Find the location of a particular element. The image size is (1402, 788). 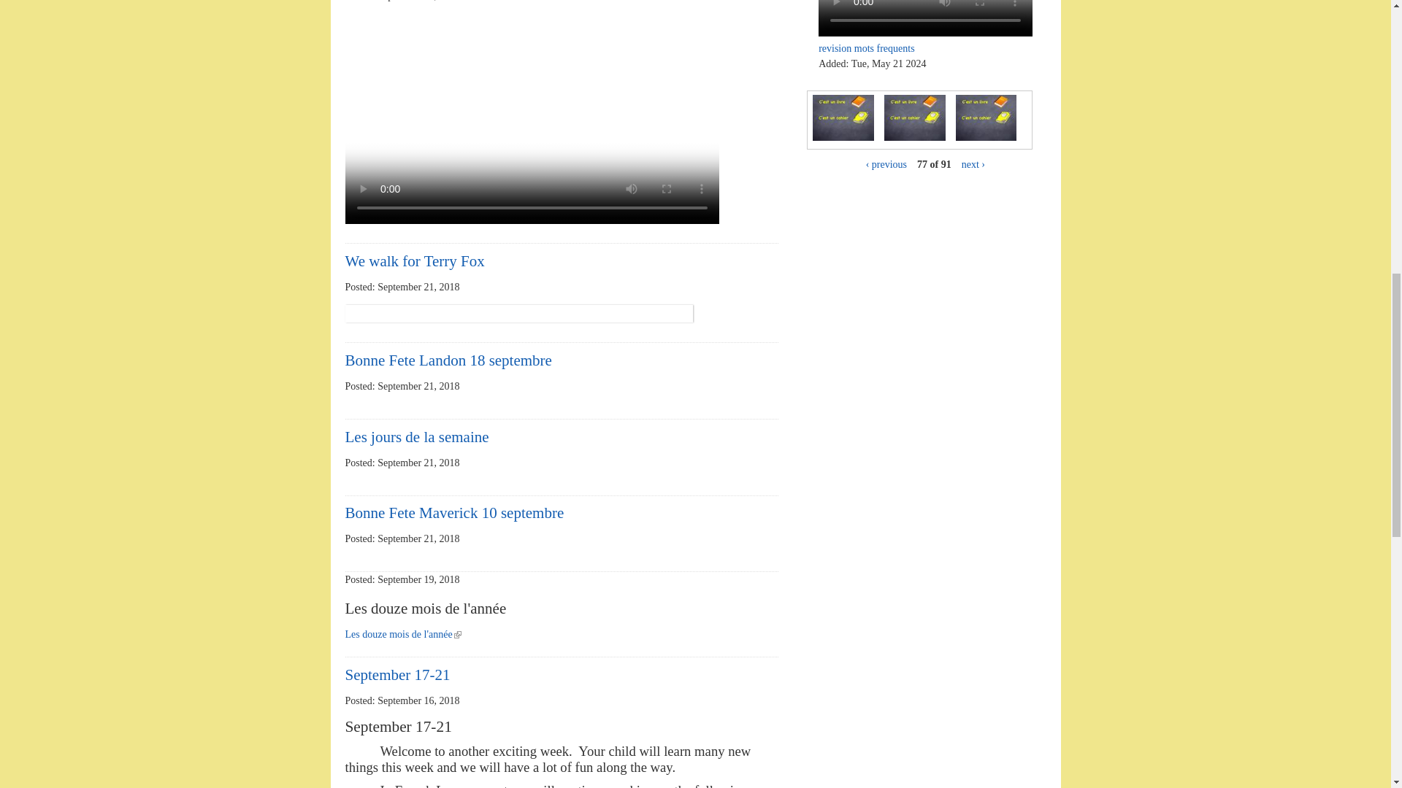

September 17-21 is located at coordinates (397, 674).